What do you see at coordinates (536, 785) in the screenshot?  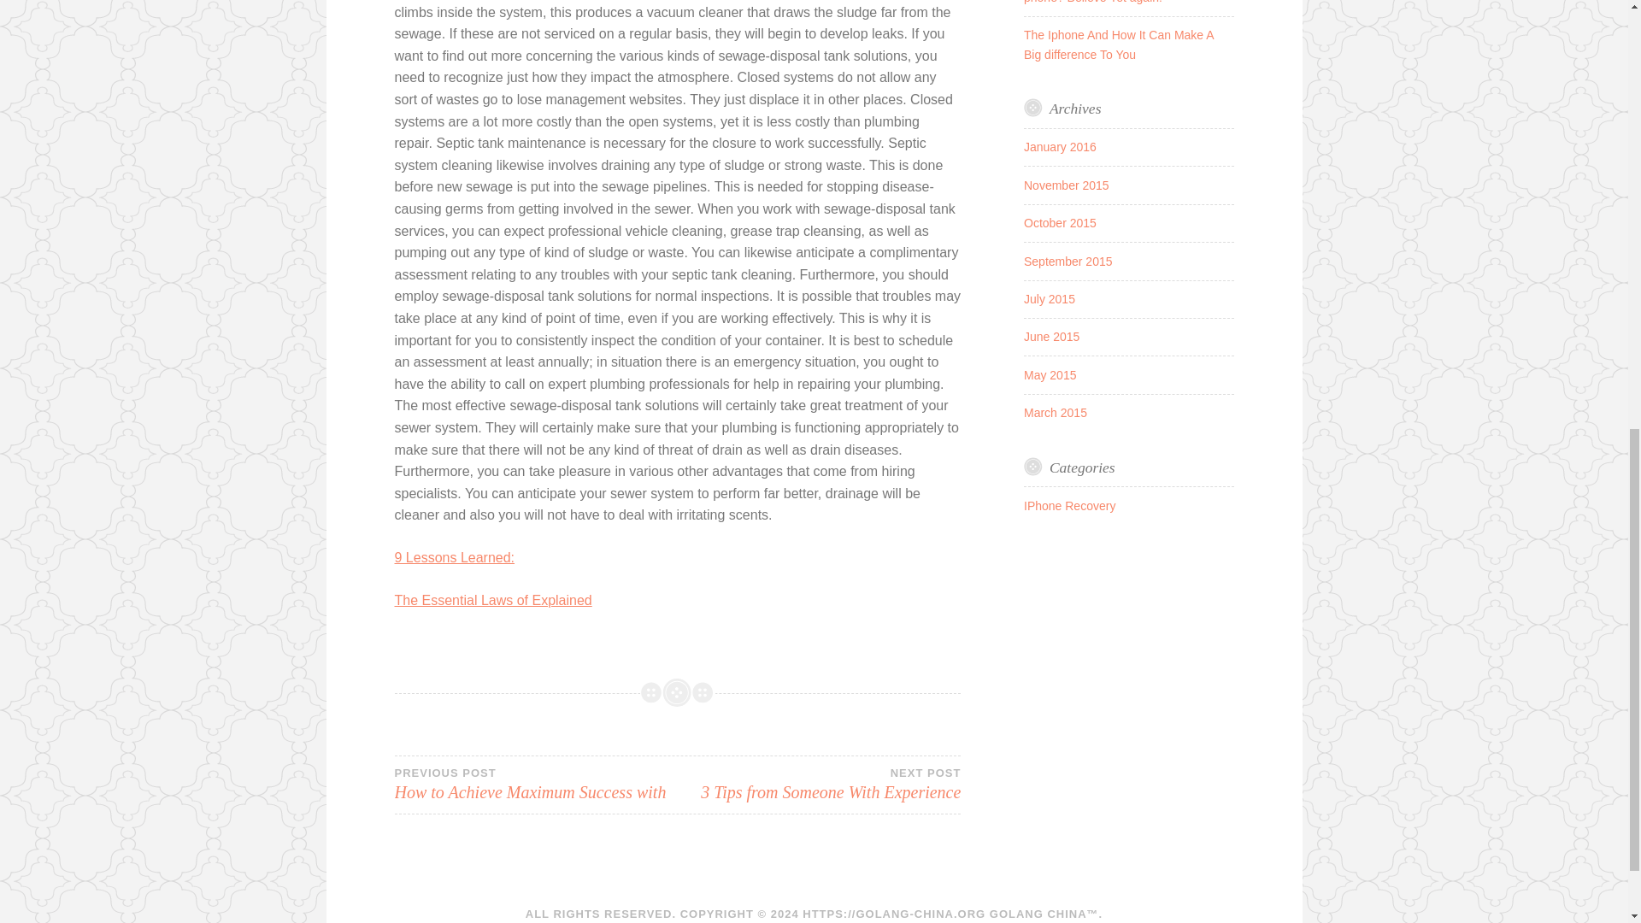 I see `May 2015` at bounding box center [536, 785].